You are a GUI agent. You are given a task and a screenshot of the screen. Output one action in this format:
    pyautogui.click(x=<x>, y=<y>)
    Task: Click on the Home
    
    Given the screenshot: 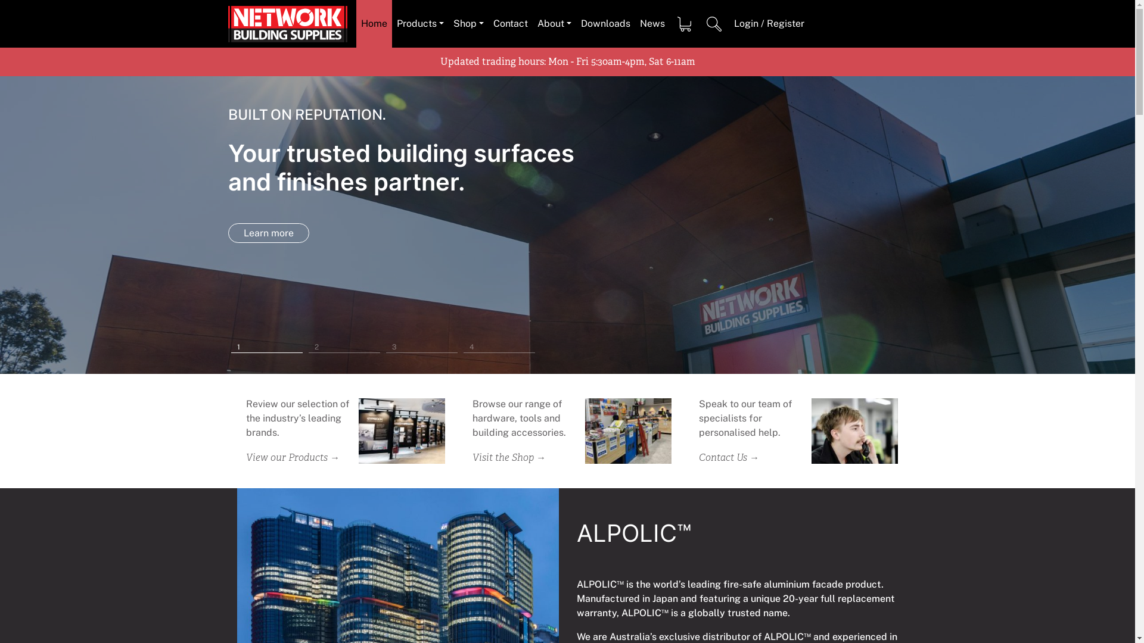 What is the action you would take?
    pyautogui.click(x=374, y=24)
    